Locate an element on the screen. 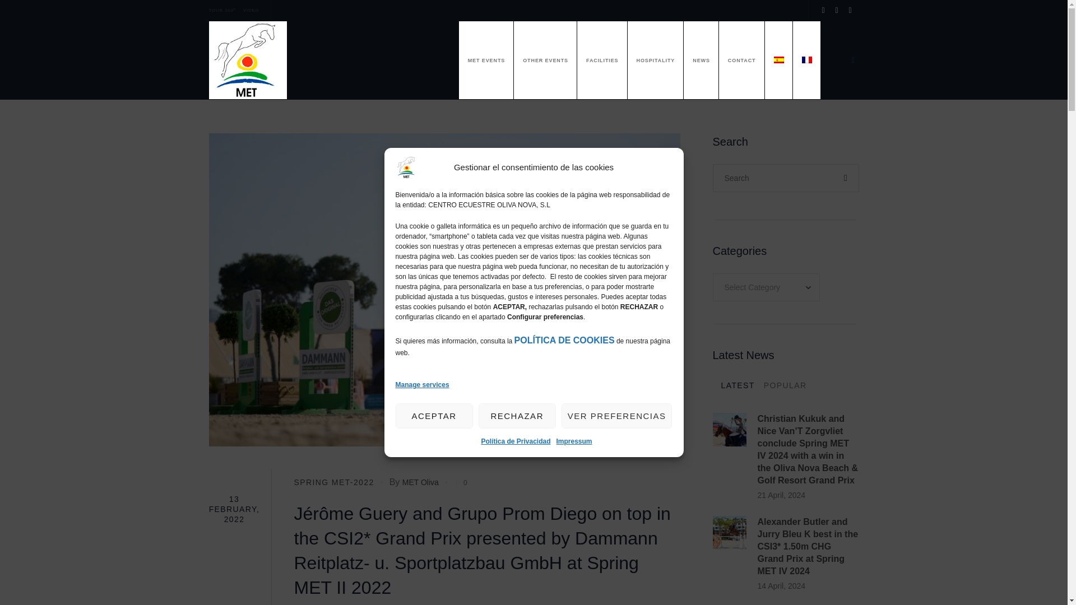 The image size is (1076, 605). RECHAZAR is located at coordinates (517, 416).